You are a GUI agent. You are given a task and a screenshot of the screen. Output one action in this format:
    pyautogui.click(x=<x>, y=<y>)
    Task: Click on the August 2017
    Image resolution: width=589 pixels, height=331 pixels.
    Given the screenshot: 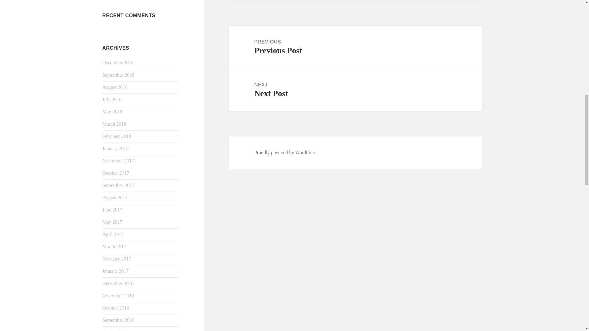 What is the action you would take?
    pyautogui.click(x=115, y=197)
    